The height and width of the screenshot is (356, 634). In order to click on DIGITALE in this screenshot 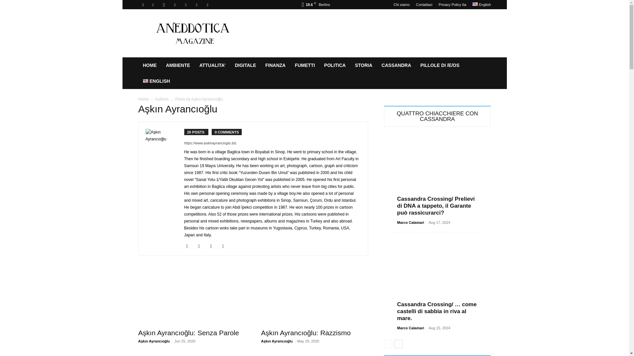, I will do `click(245, 65)`.